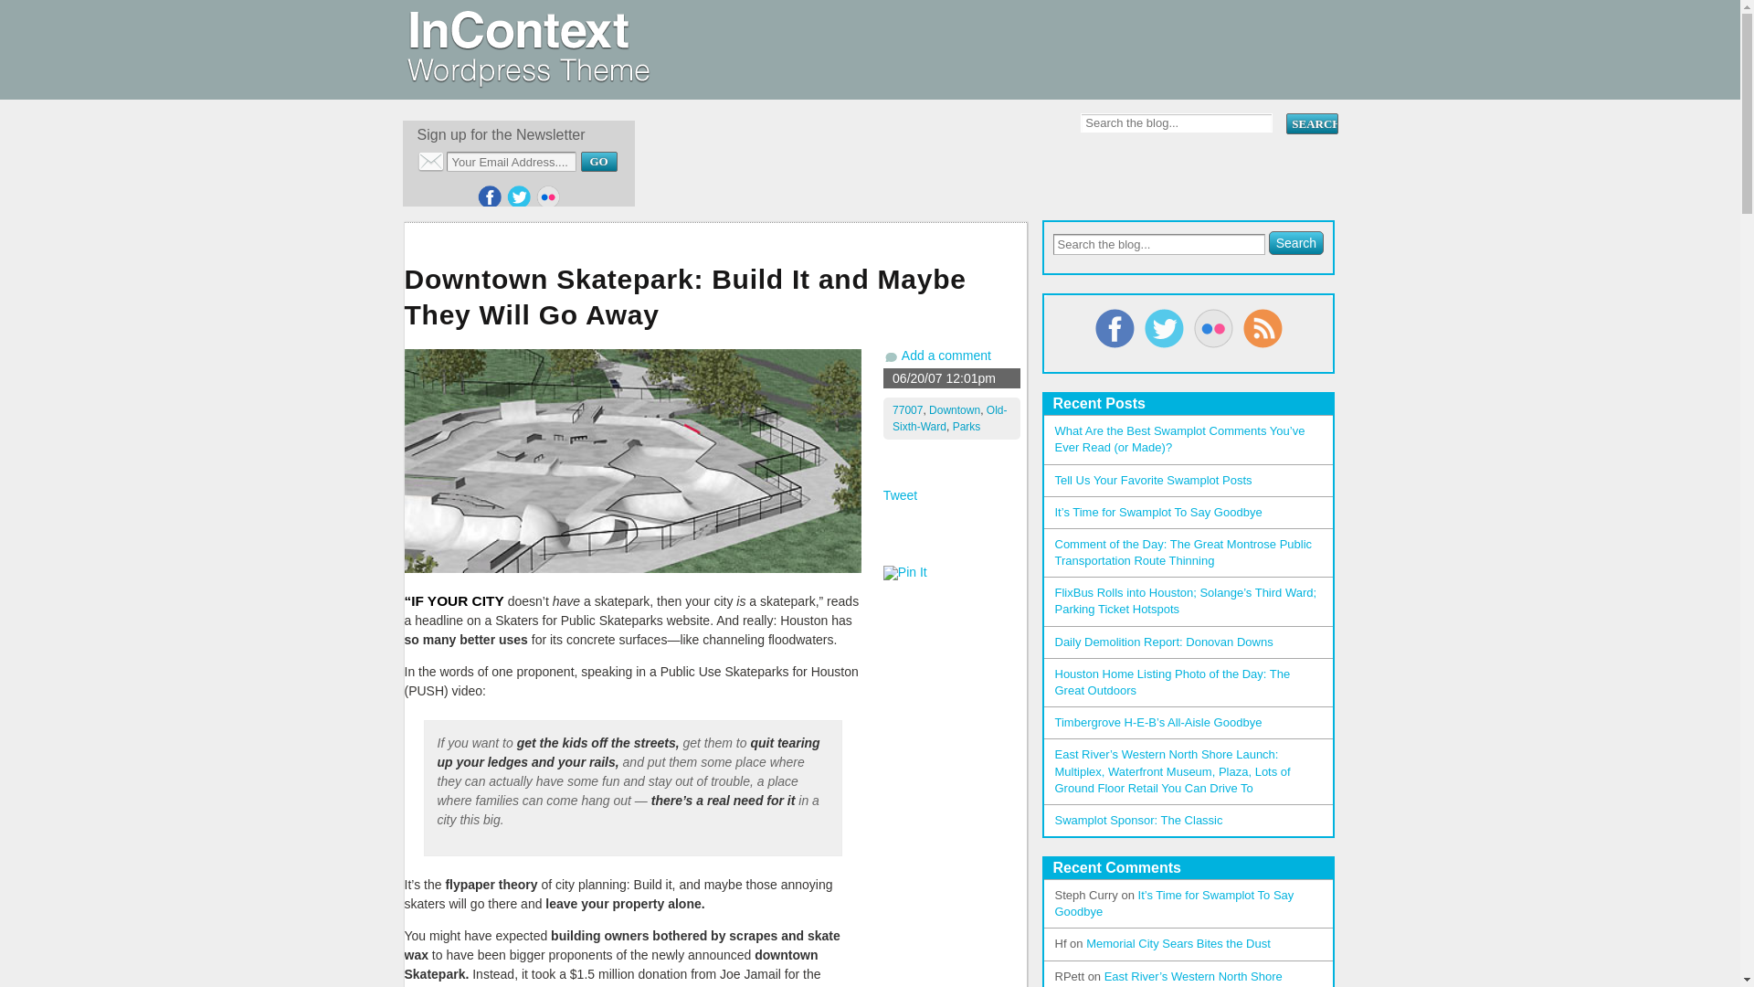 The width and height of the screenshot is (1754, 987). Describe the element at coordinates (714, 300) in the screenshot. I see `Downtown Skatepark: Build It and Maybe They Will Go Away` at that location.